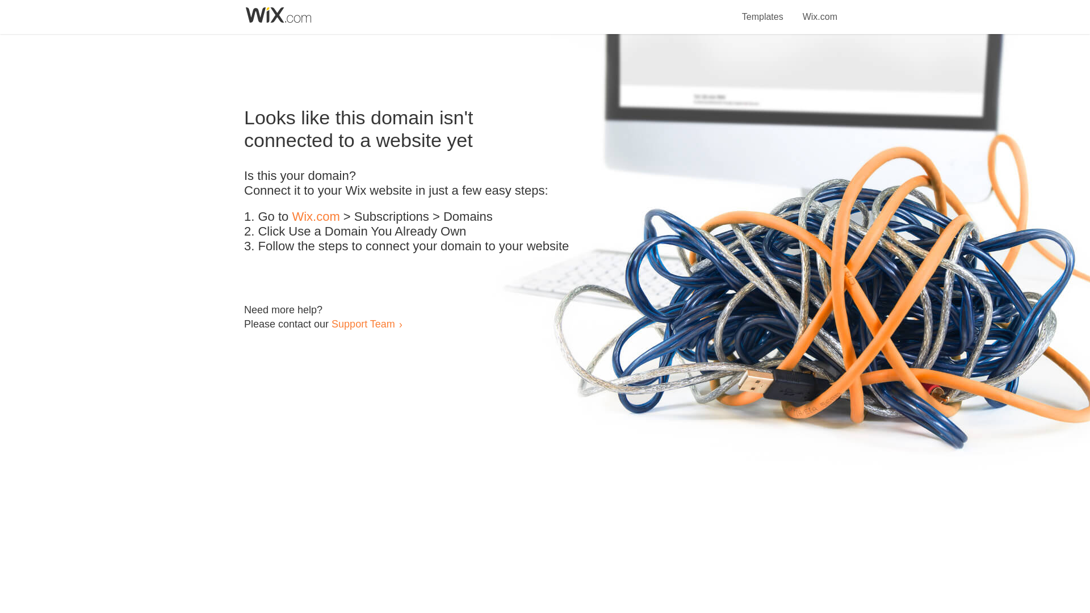 This screenshot has width=1090, height=613. What do you see at coordinates (763, 10) in the screenshot?
I see `Templates` at bounding box center [763, 10].